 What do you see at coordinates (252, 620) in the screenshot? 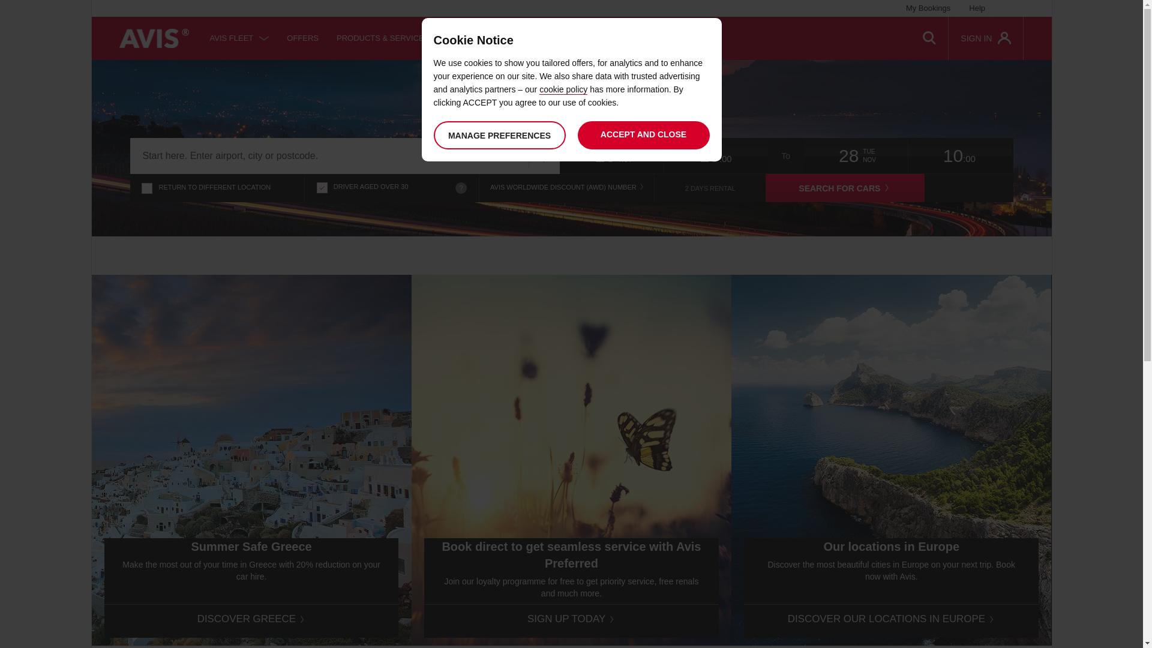
I see `DISCOVER GREECE` at bounding box center [252, 620].